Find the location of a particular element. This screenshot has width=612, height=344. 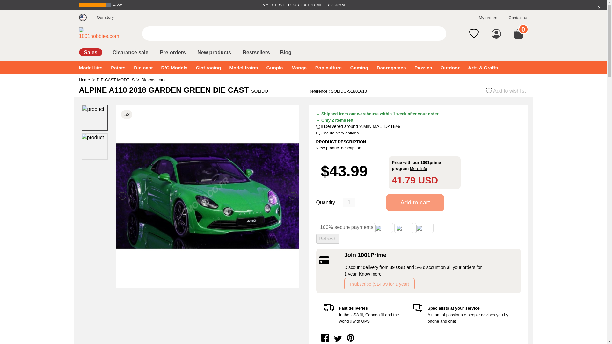

facebook is located at coordinates (325, 336).